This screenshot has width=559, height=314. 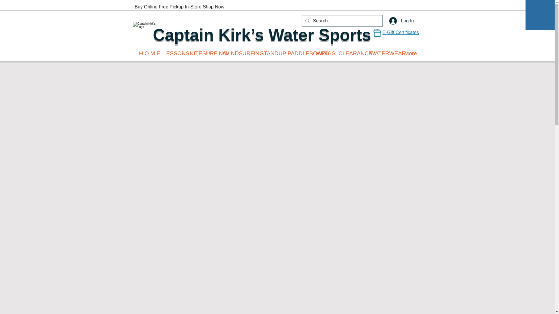 What do you see at coordinates (401, 32) in the screenshot?
I see `E-Gift Certificates` at bounding box center [401, 32].